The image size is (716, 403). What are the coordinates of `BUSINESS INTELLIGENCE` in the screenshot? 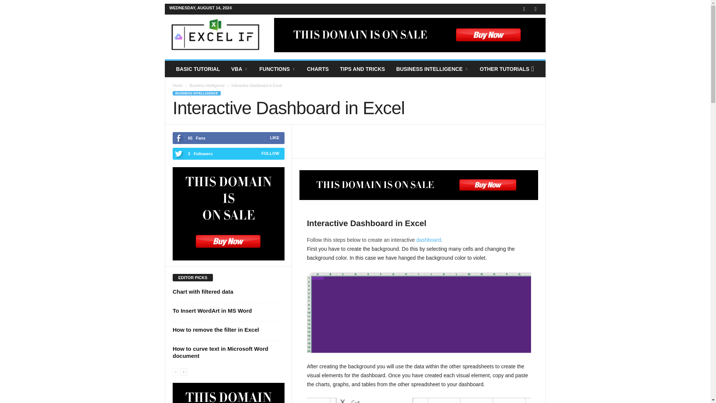 It's located at (432, 69).